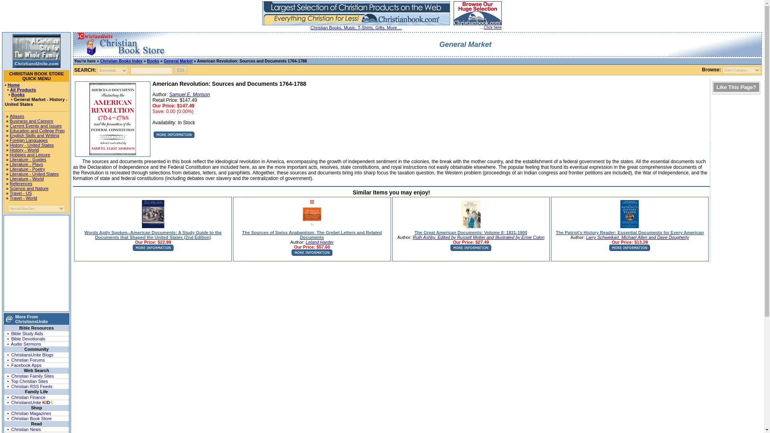  What do you see at coordinates (37, 130) in the screenshot?
I see `Education and College Prep` at bounding box center [37, 130].